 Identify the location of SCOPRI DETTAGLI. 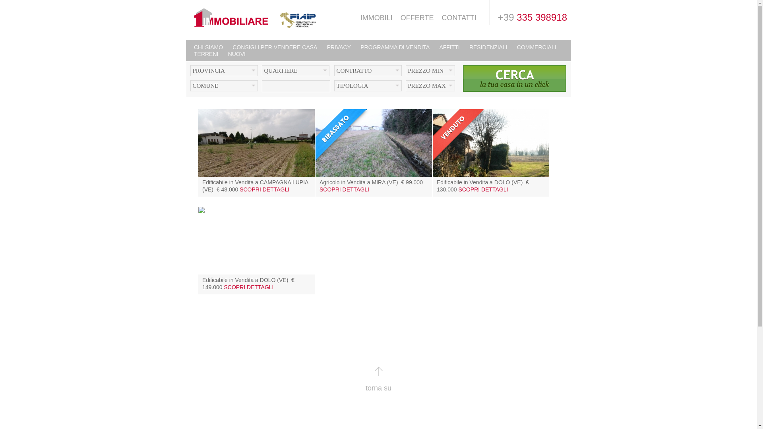
(265, 189).